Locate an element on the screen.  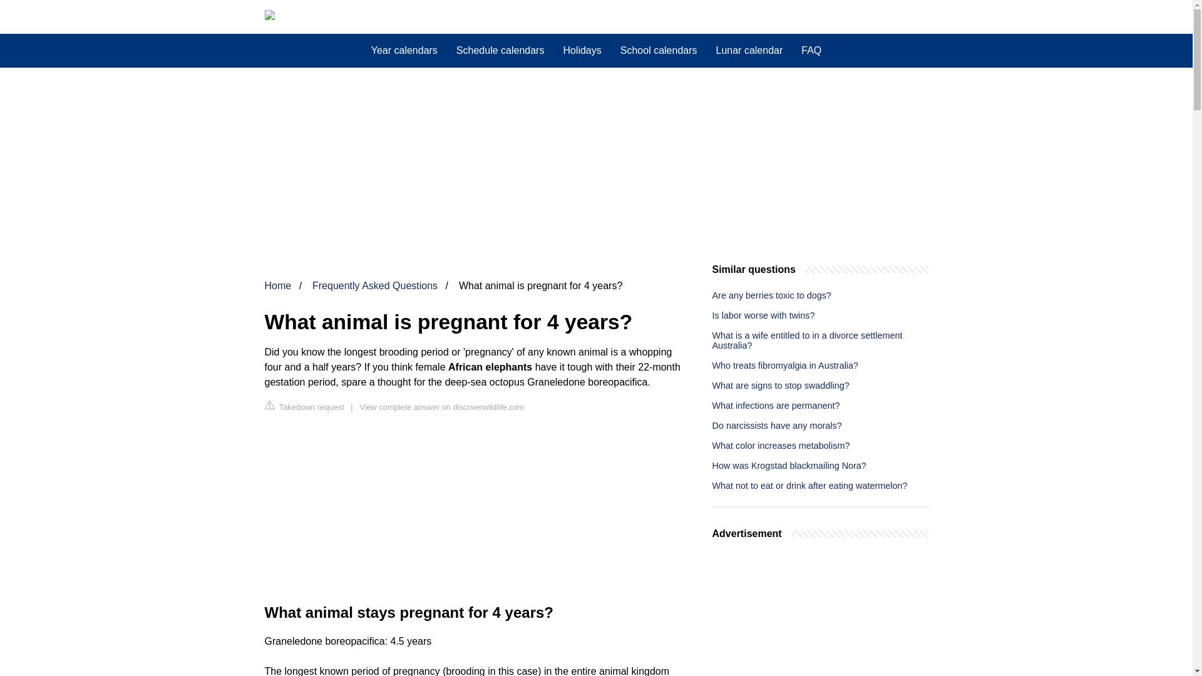
Home is located at coordinates (277, 285).